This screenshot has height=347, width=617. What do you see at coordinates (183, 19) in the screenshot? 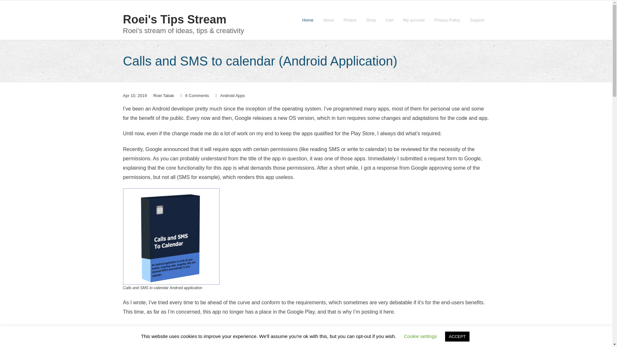
I see `Roei's Tips Stream` at bounding box center [183, 19].